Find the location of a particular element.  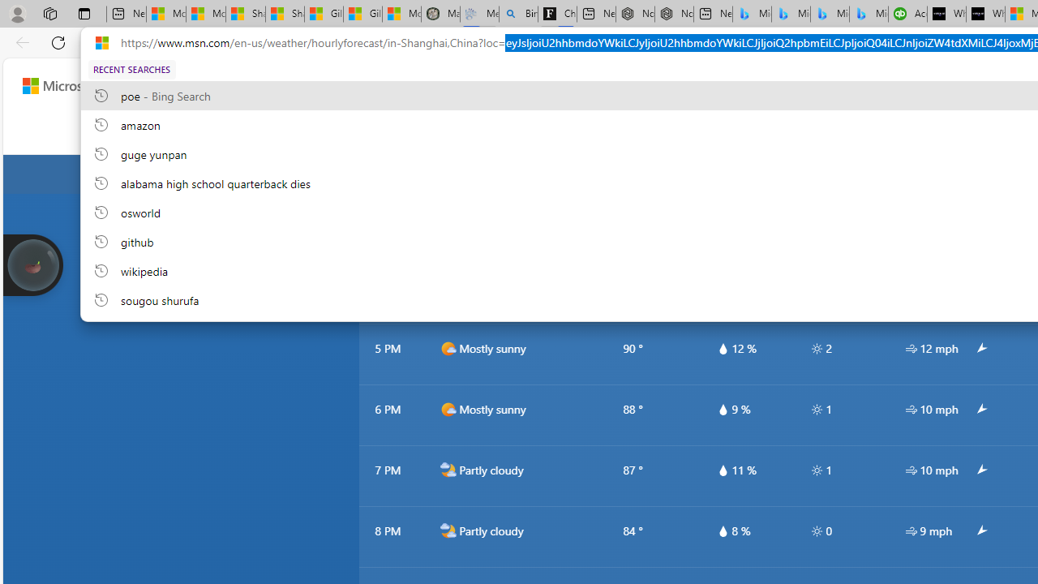

Manatee Mortality Statistics | FWC is located at coordinates (440, 15).